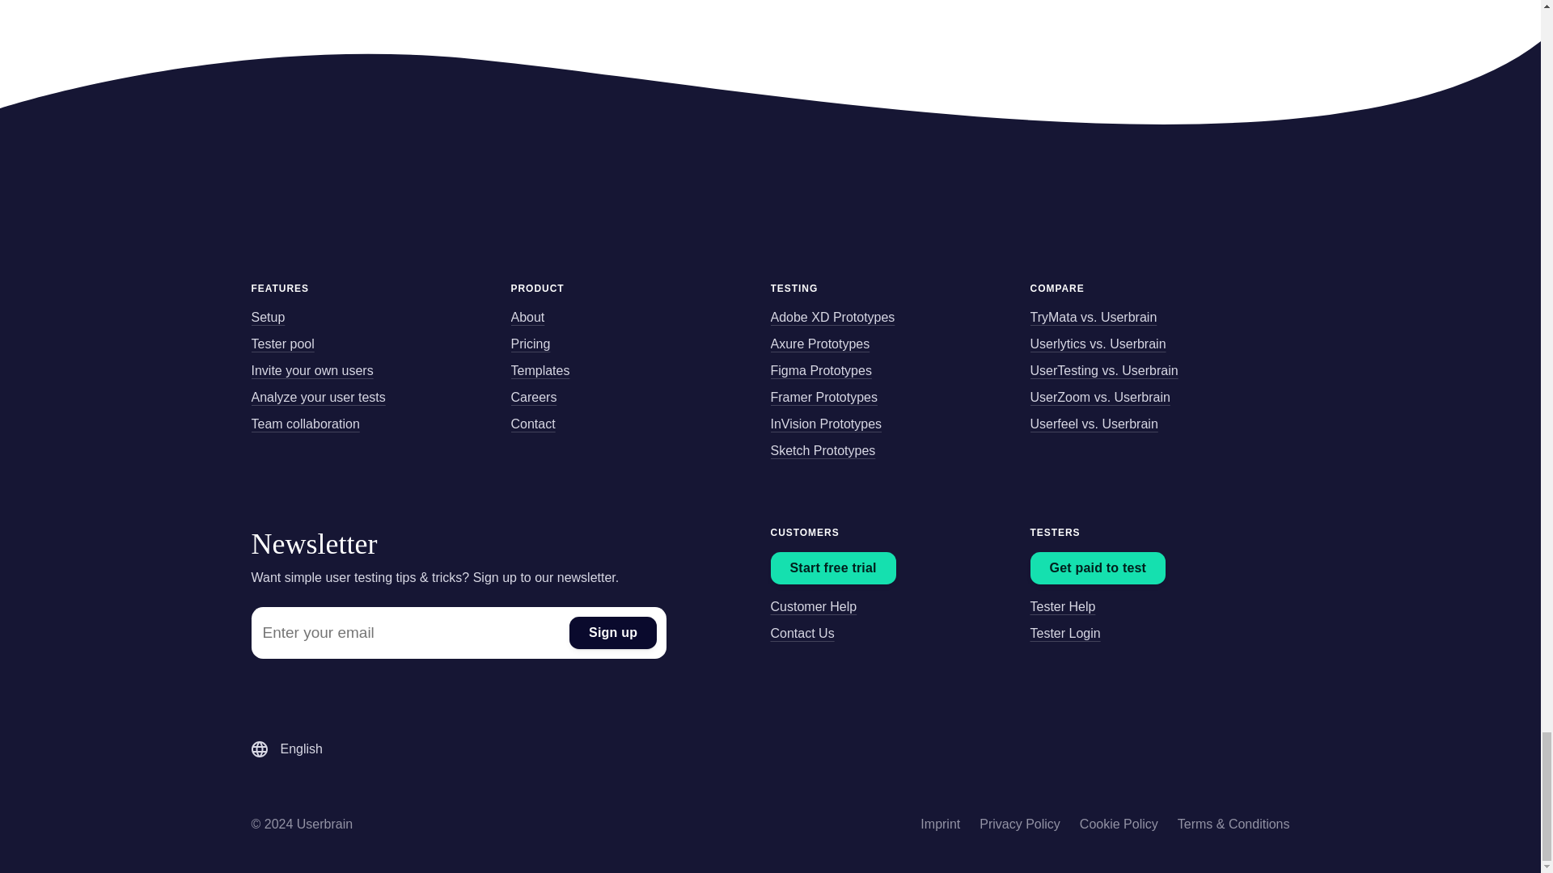  Describe the element at coordinates (317, 398) in the screenshot. I see `Analyze your user tests` at that location.